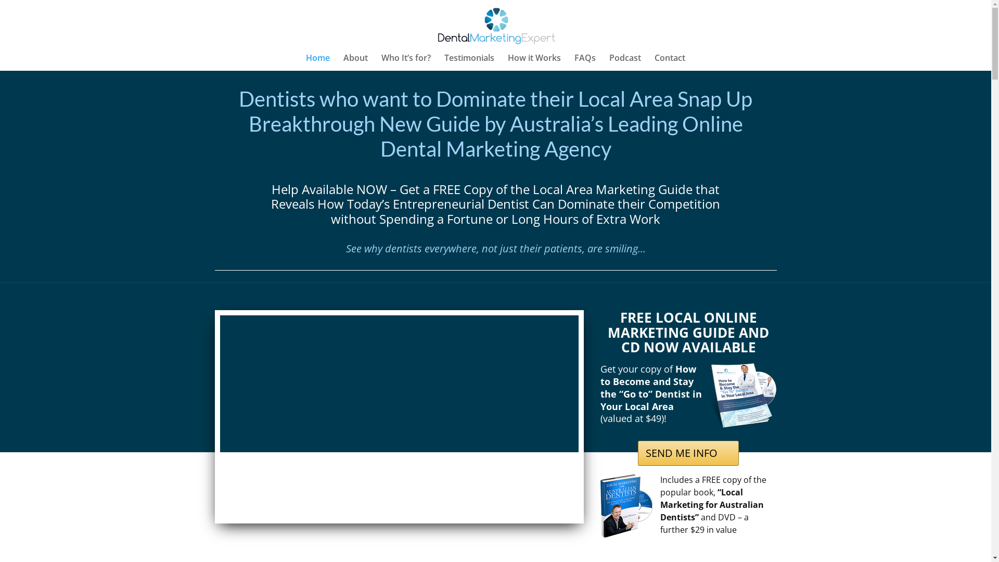 The width and height of the screenshot is (999, 562). Describe the element at coordinates (356, 62) in the screenshot. I see `About` at that location.